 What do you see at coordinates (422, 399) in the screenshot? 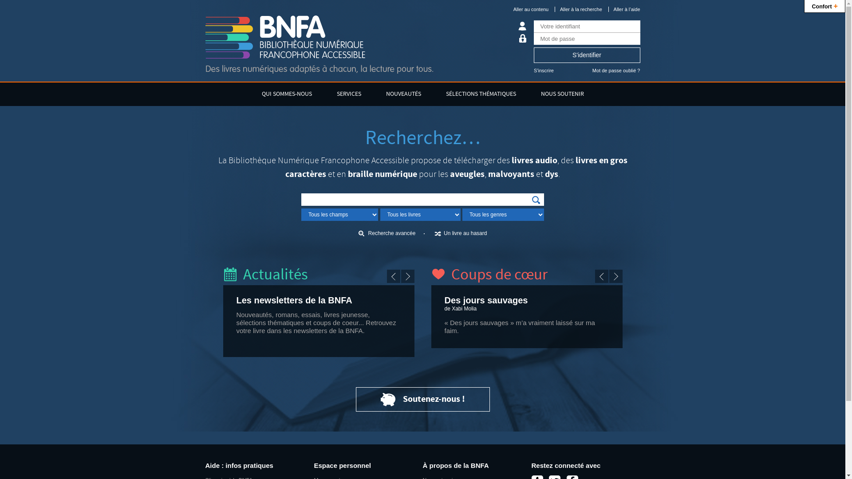
I see `Soutenez-nous !` at bounding box center [422, 399].